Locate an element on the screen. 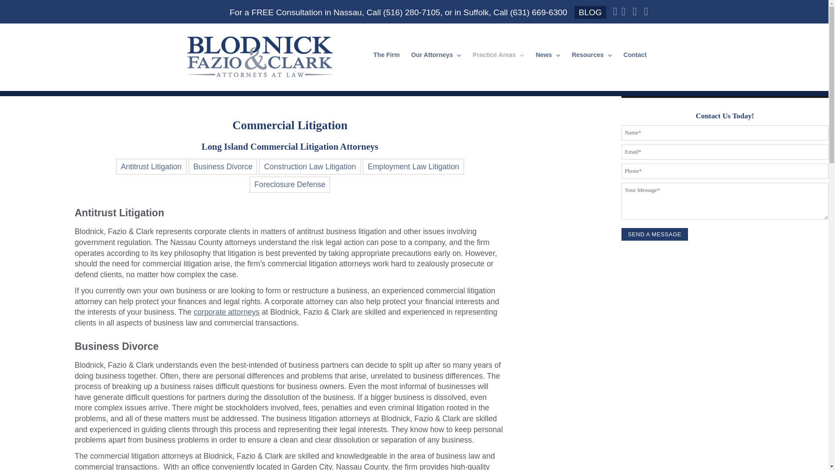  Our Attorneys is located at coordinates (436, 46).